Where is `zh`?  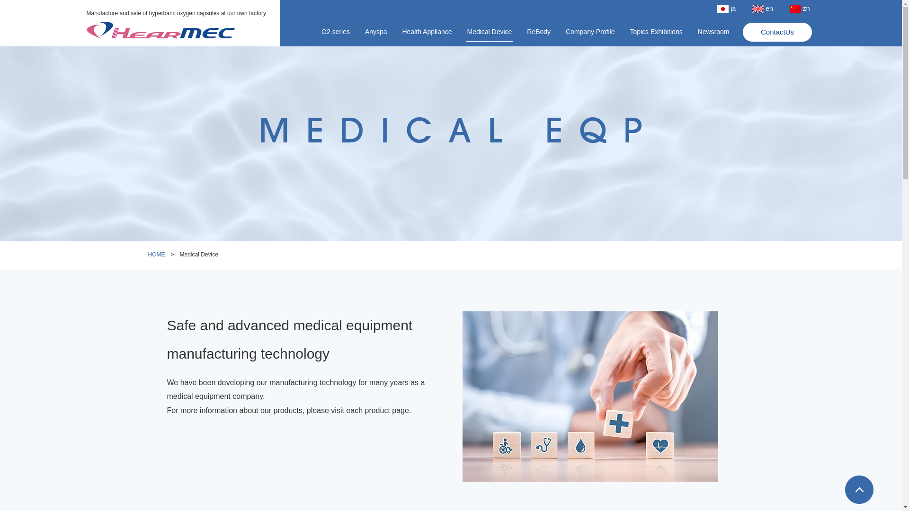
zh is located at coordinates (799, 9).